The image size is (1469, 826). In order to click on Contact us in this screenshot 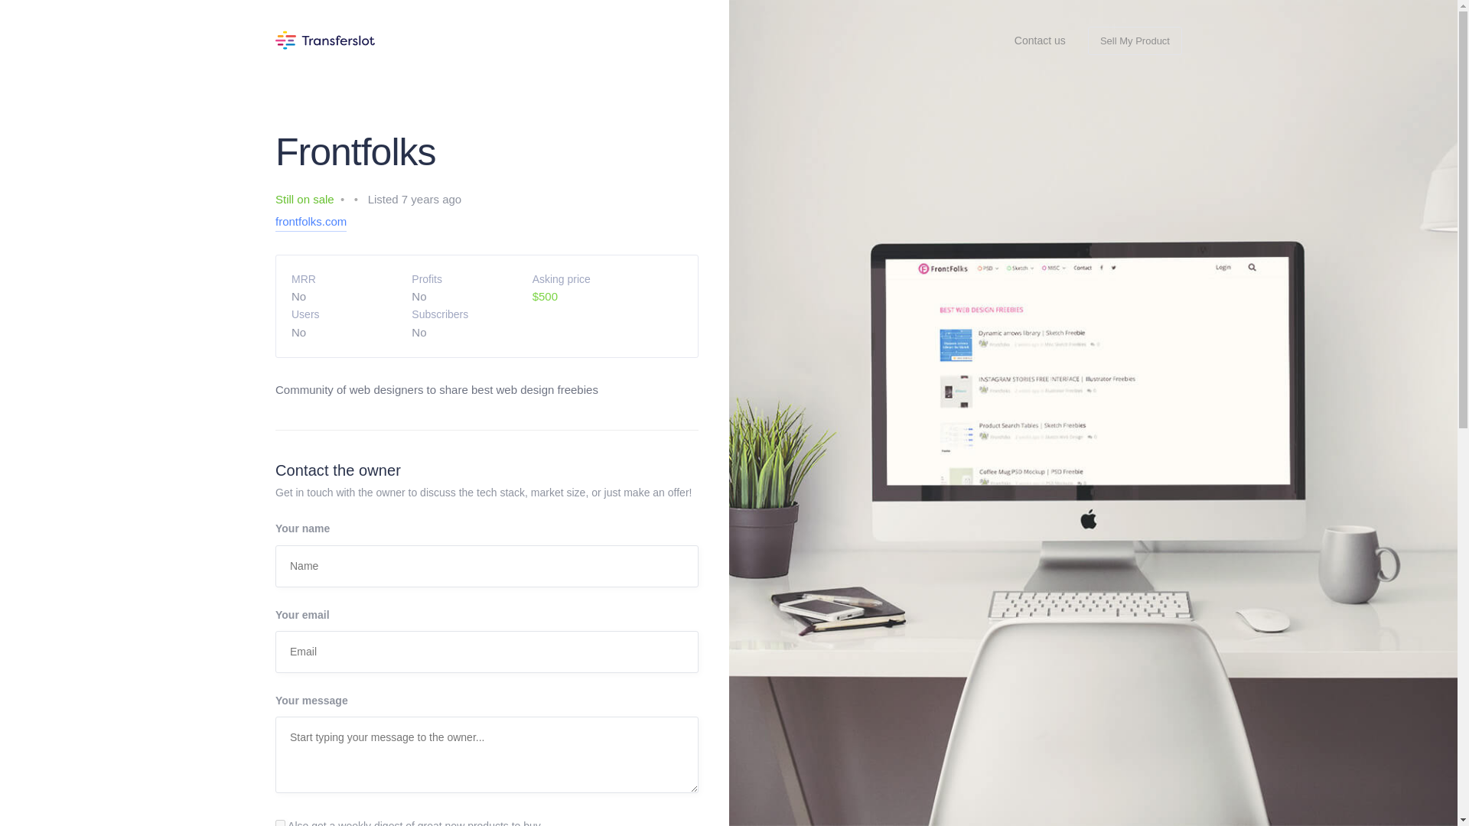, I will do `click(1039, 40)`.